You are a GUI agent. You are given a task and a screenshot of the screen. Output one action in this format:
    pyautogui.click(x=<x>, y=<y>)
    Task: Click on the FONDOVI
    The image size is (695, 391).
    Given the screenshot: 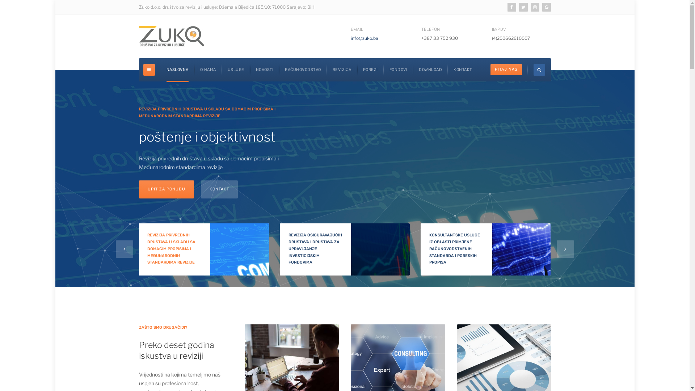 What is the action you would take?
    pyautogui.click(x=399, y=70)
    